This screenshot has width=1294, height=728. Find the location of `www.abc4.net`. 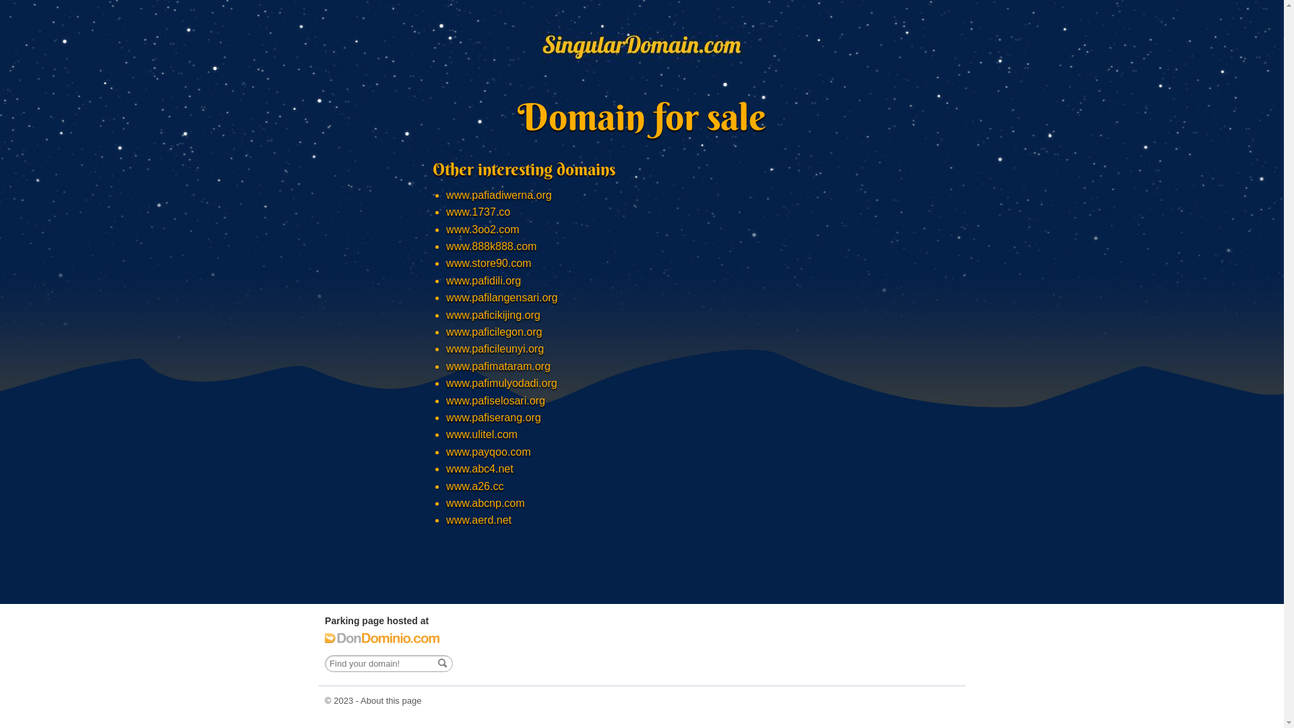

www.abc4.net is located at coordinates (480, 469).